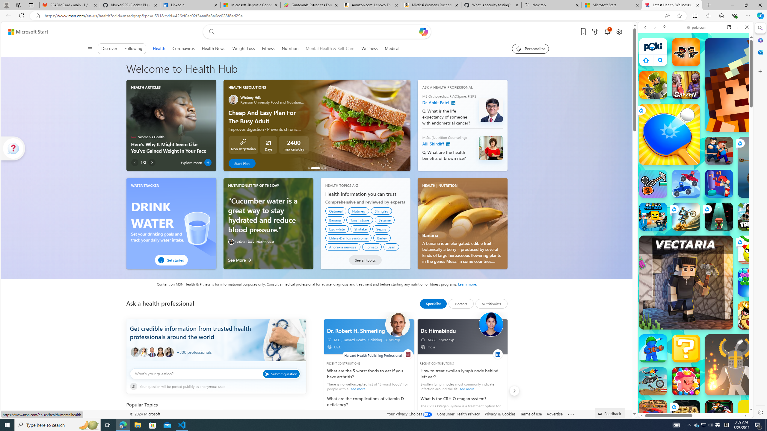 This screenshot has width=767, height=431. What do you see at coordinates (674, 406) in the screenshot?
I see `Class: rCs5cyEiqiTpYvt_VBCR` at bounding box center [674, 406].